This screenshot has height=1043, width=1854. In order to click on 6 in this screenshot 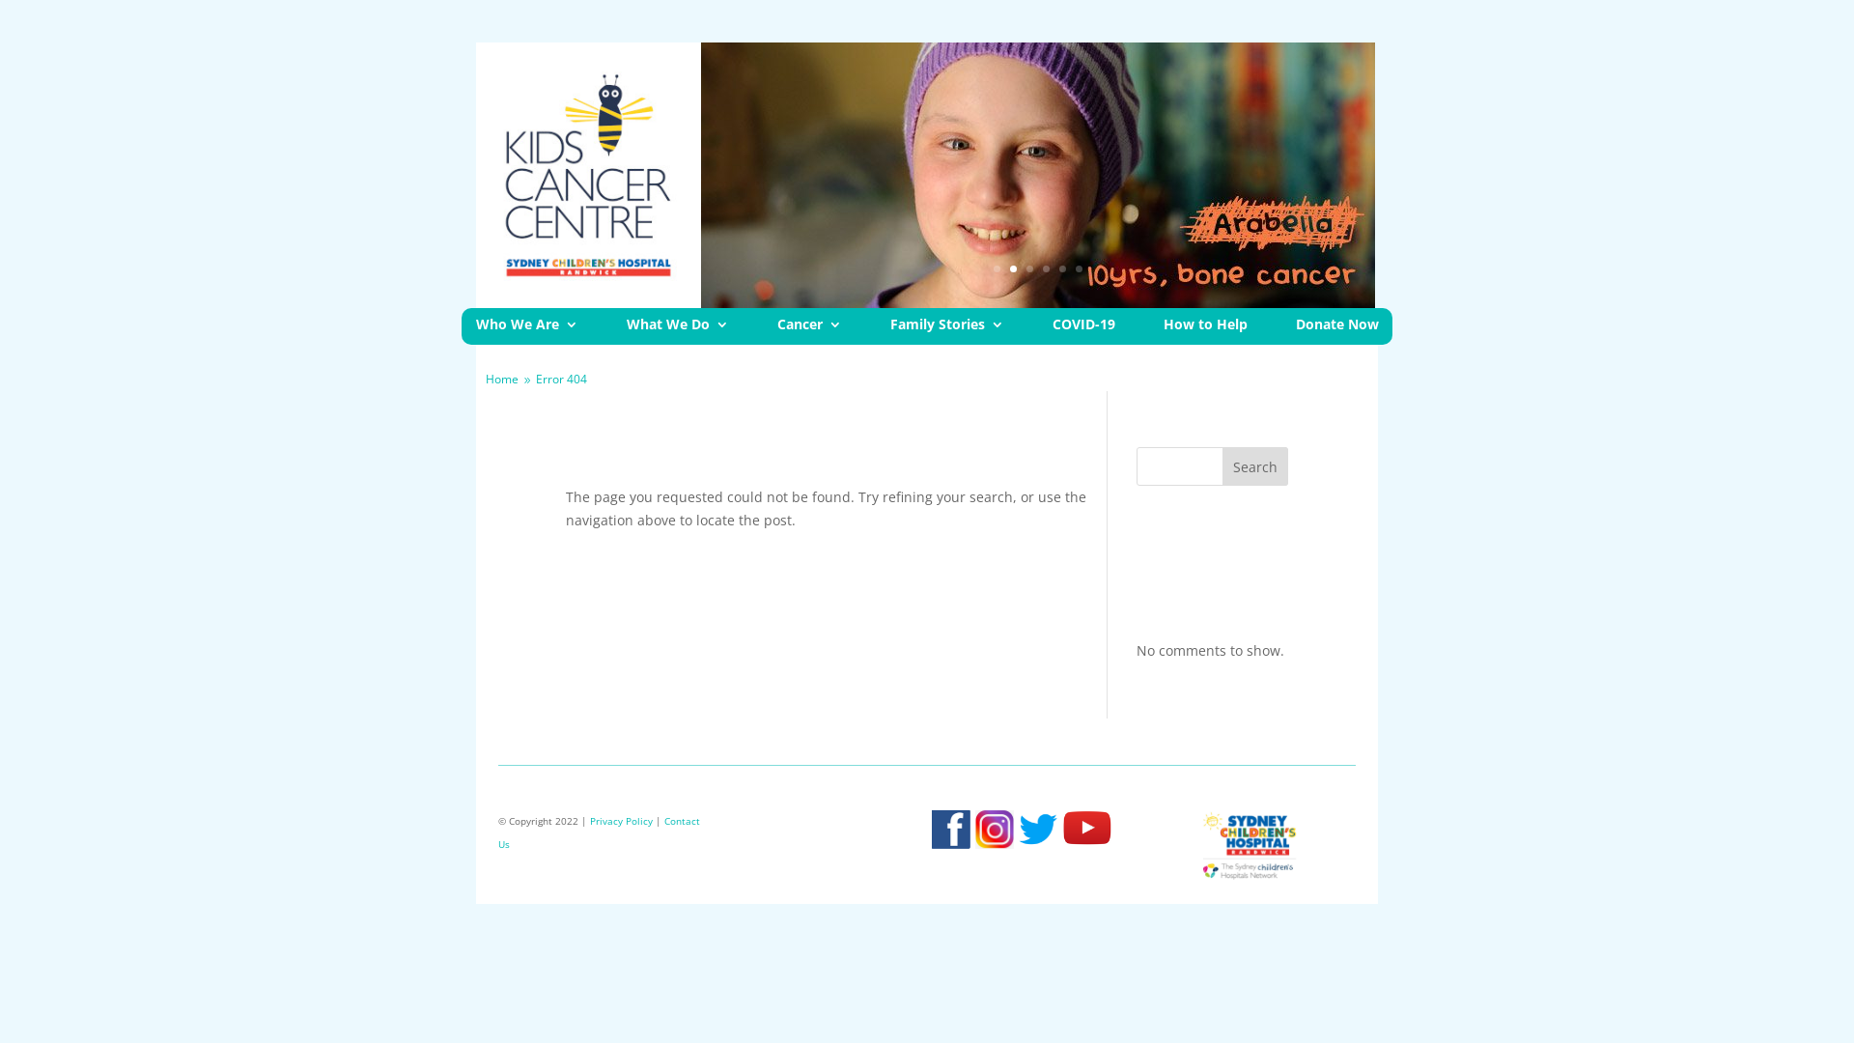, I will do `click(1080, 268)`.